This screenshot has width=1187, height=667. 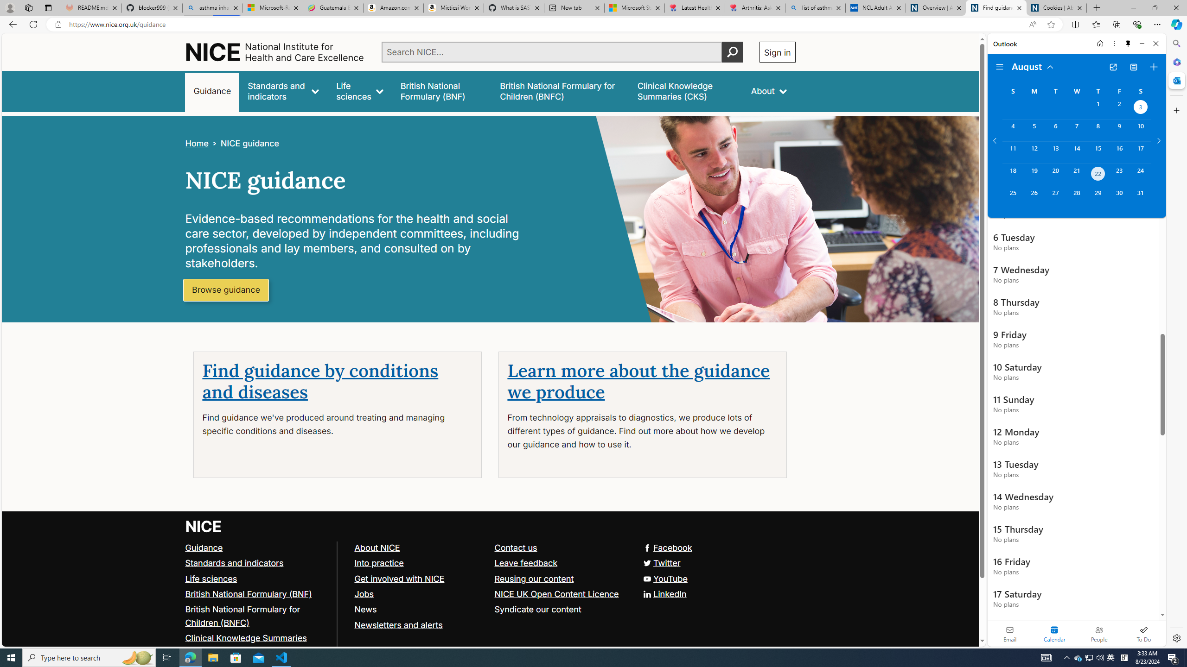 I want to click on Sunday, August 25, 2024. , so click(x=1013, y=197).